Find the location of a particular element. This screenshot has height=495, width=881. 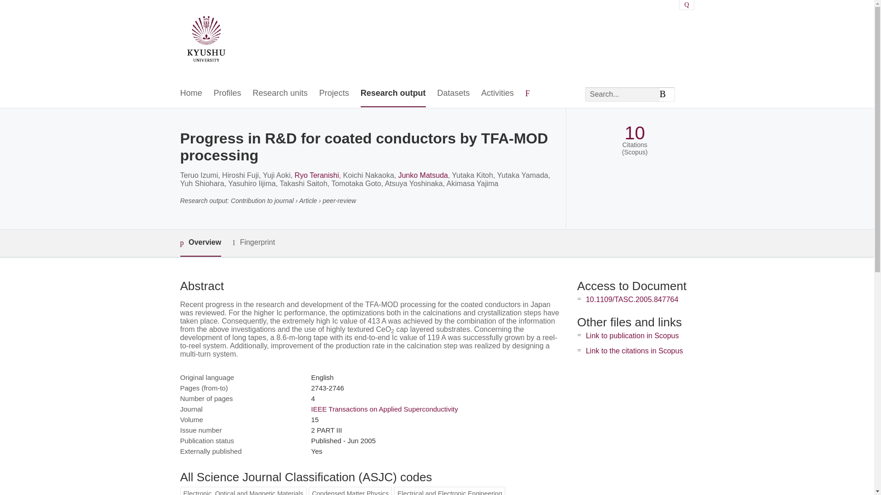

Link to the citations in Scopus is located at coordinates (634, 351).